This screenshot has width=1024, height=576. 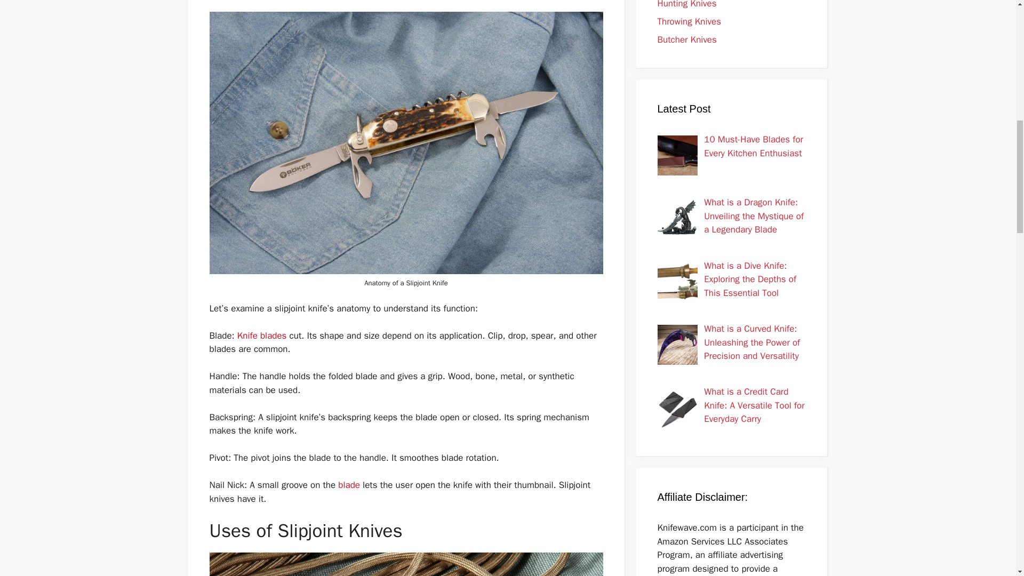 What do you see at coordinates (350, 485) in the screenshot?
I see `blade` at bounding box center [350, 485].